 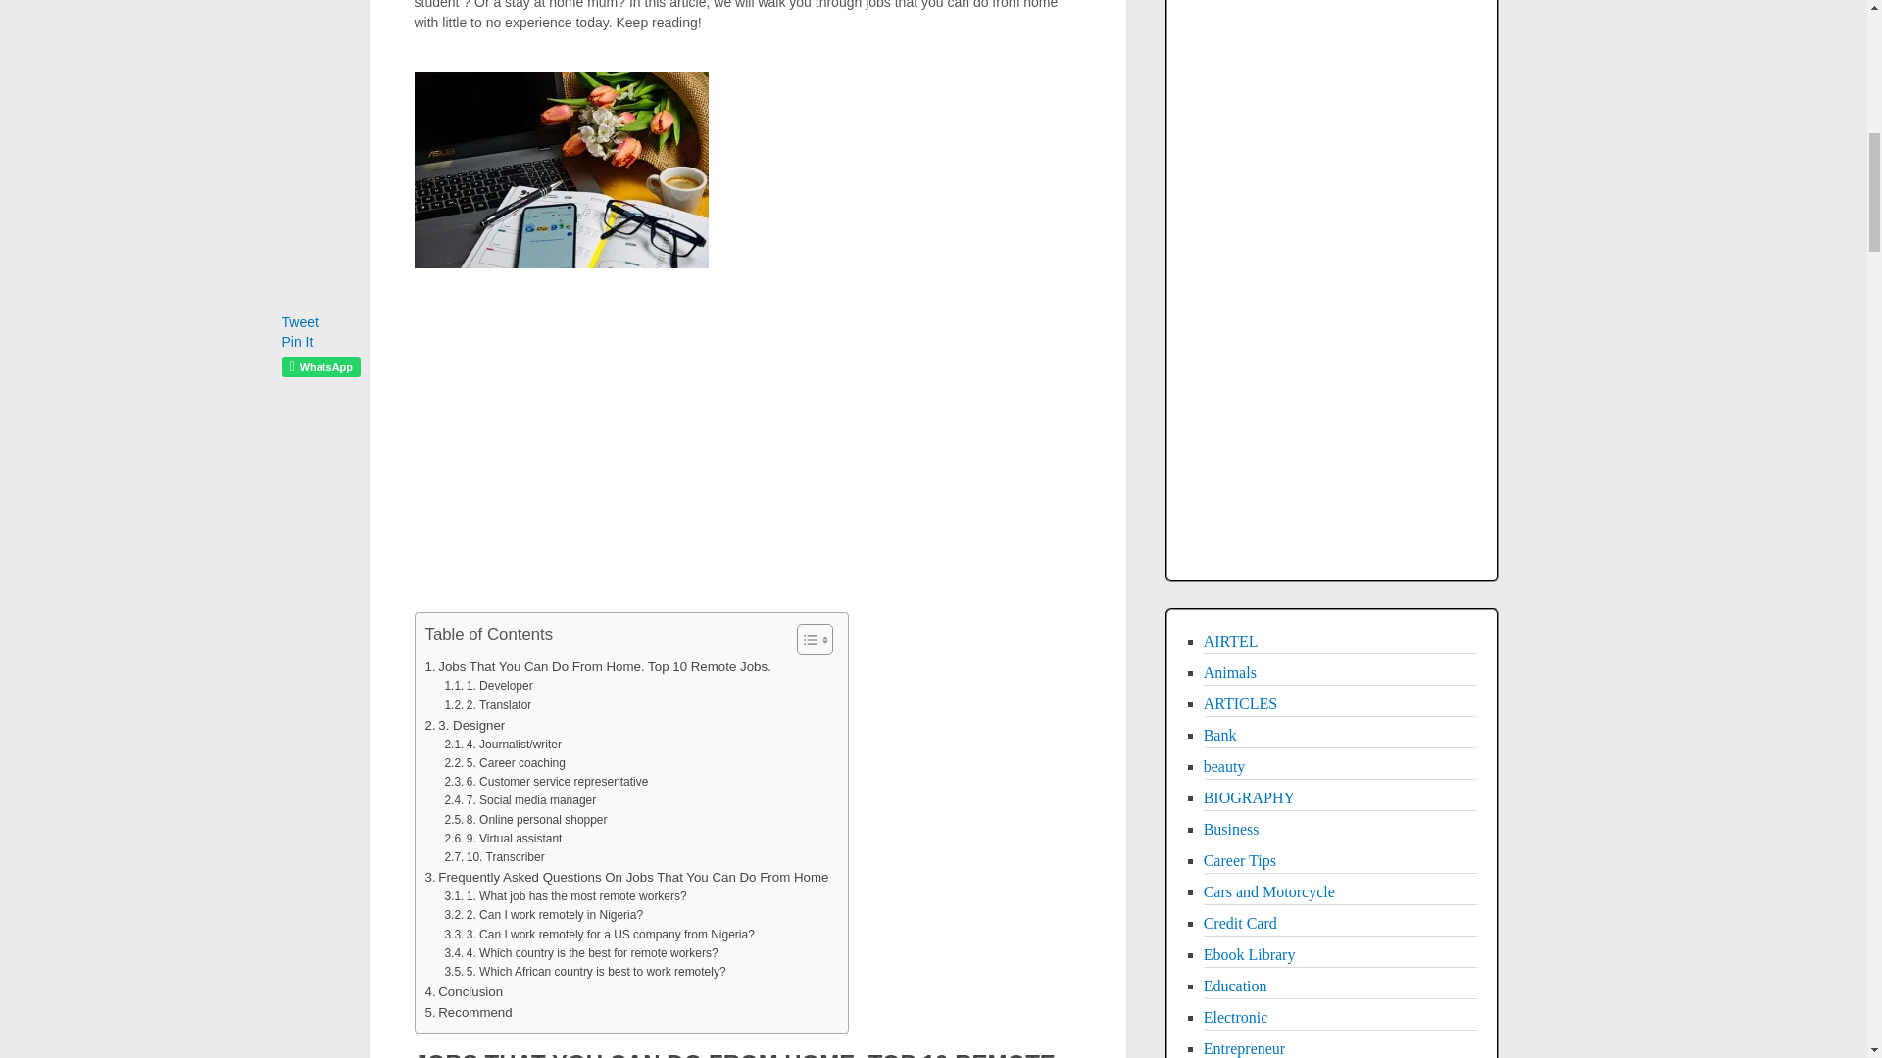 I want to click on 1. Developer, so click(x=488, y=686).